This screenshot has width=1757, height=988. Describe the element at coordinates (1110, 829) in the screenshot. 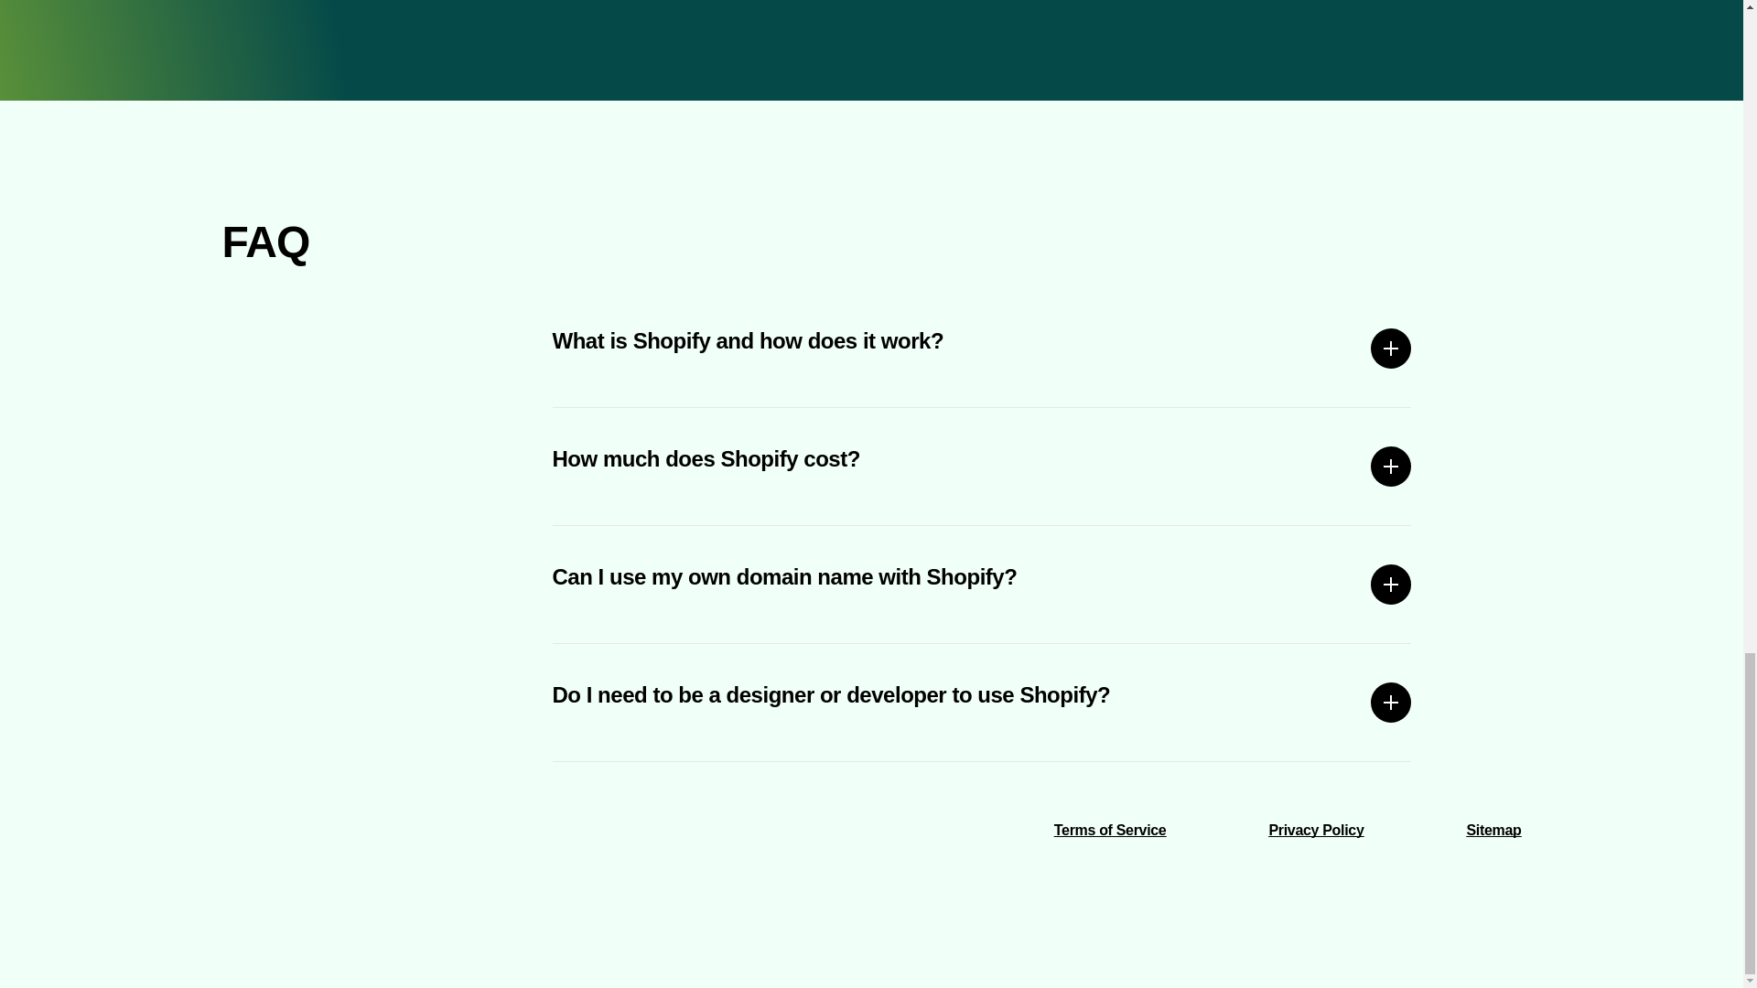

I see `Terms of Service` at that location.